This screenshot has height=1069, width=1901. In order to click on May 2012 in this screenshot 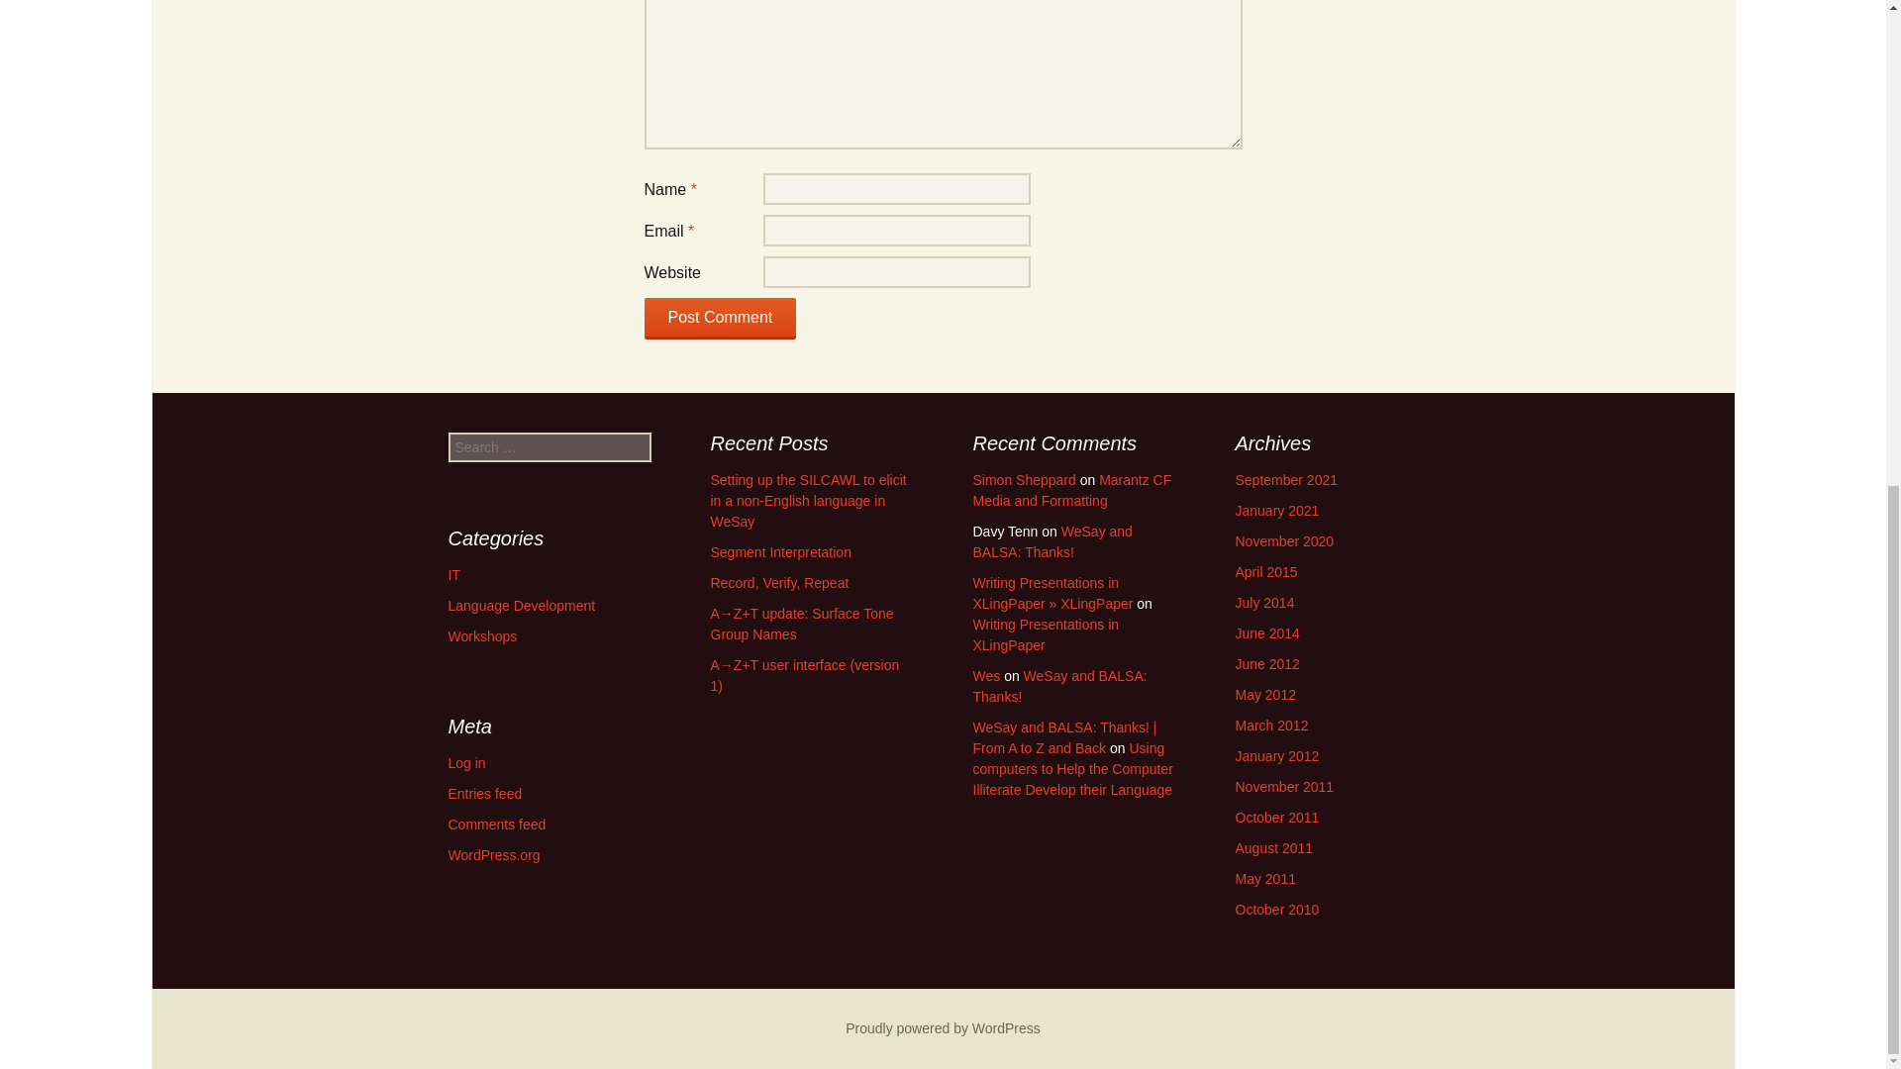, I will do `click(1265, 695)`.